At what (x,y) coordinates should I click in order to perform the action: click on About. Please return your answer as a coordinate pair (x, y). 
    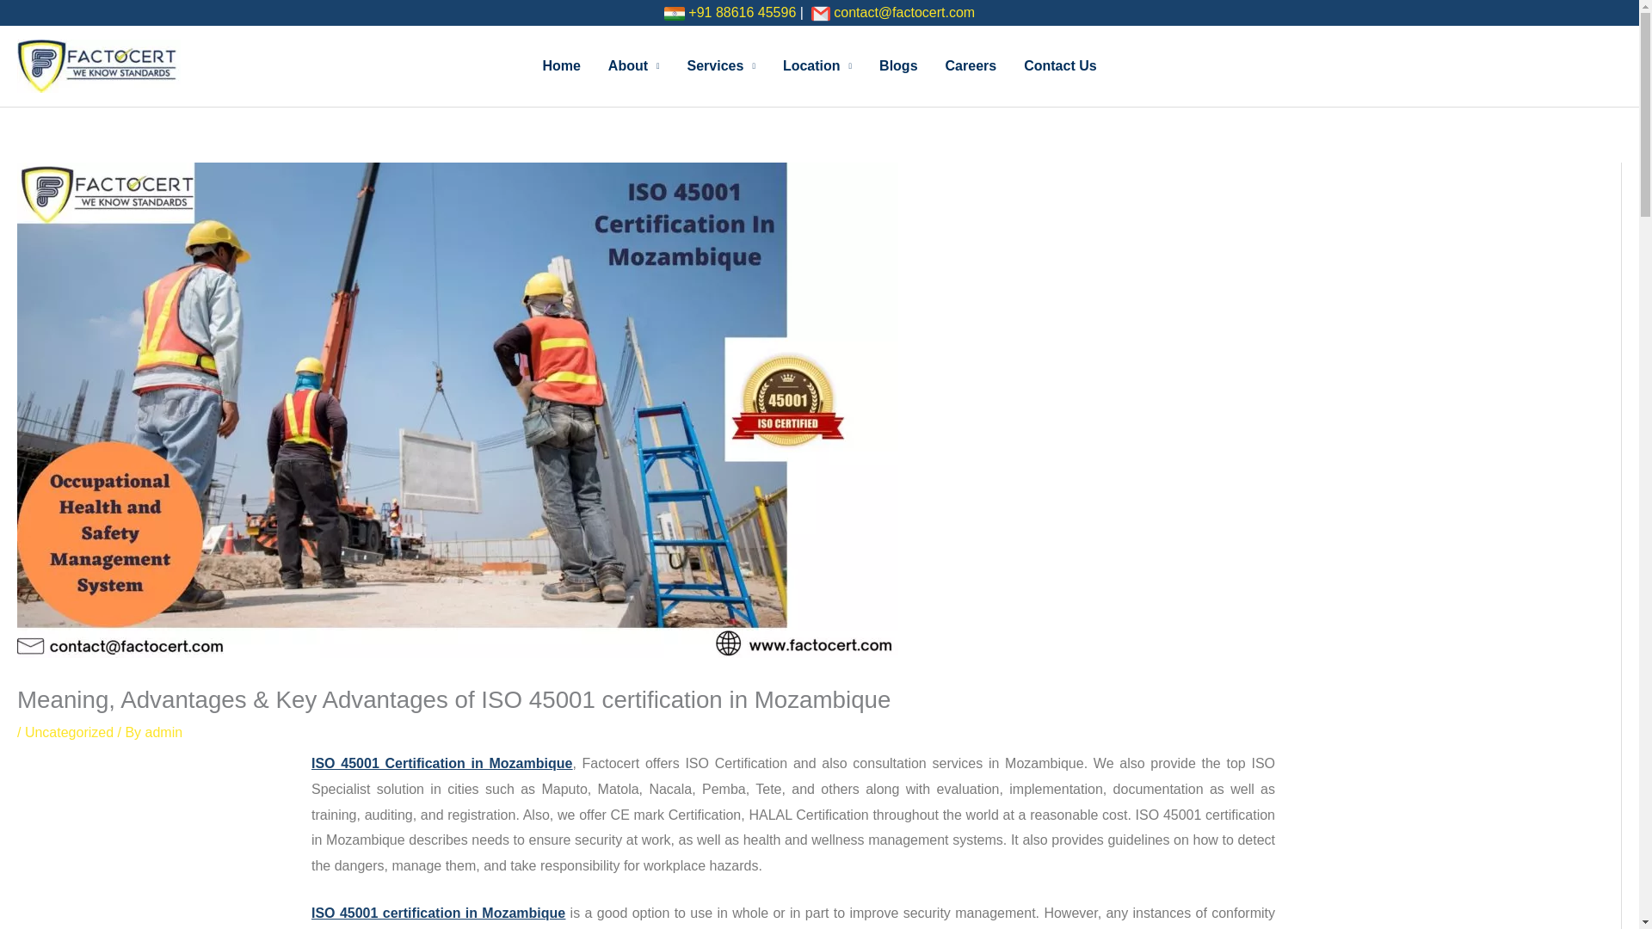
    Looking at the image, I should click on (634, 65).